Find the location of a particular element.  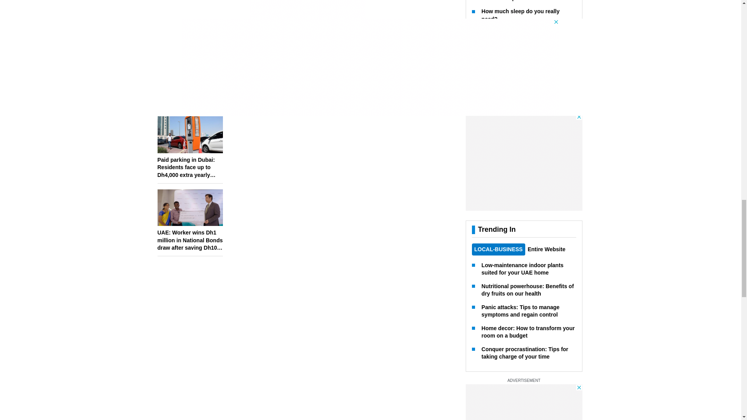

3rd party ad content is located at coordinates (524, 6).